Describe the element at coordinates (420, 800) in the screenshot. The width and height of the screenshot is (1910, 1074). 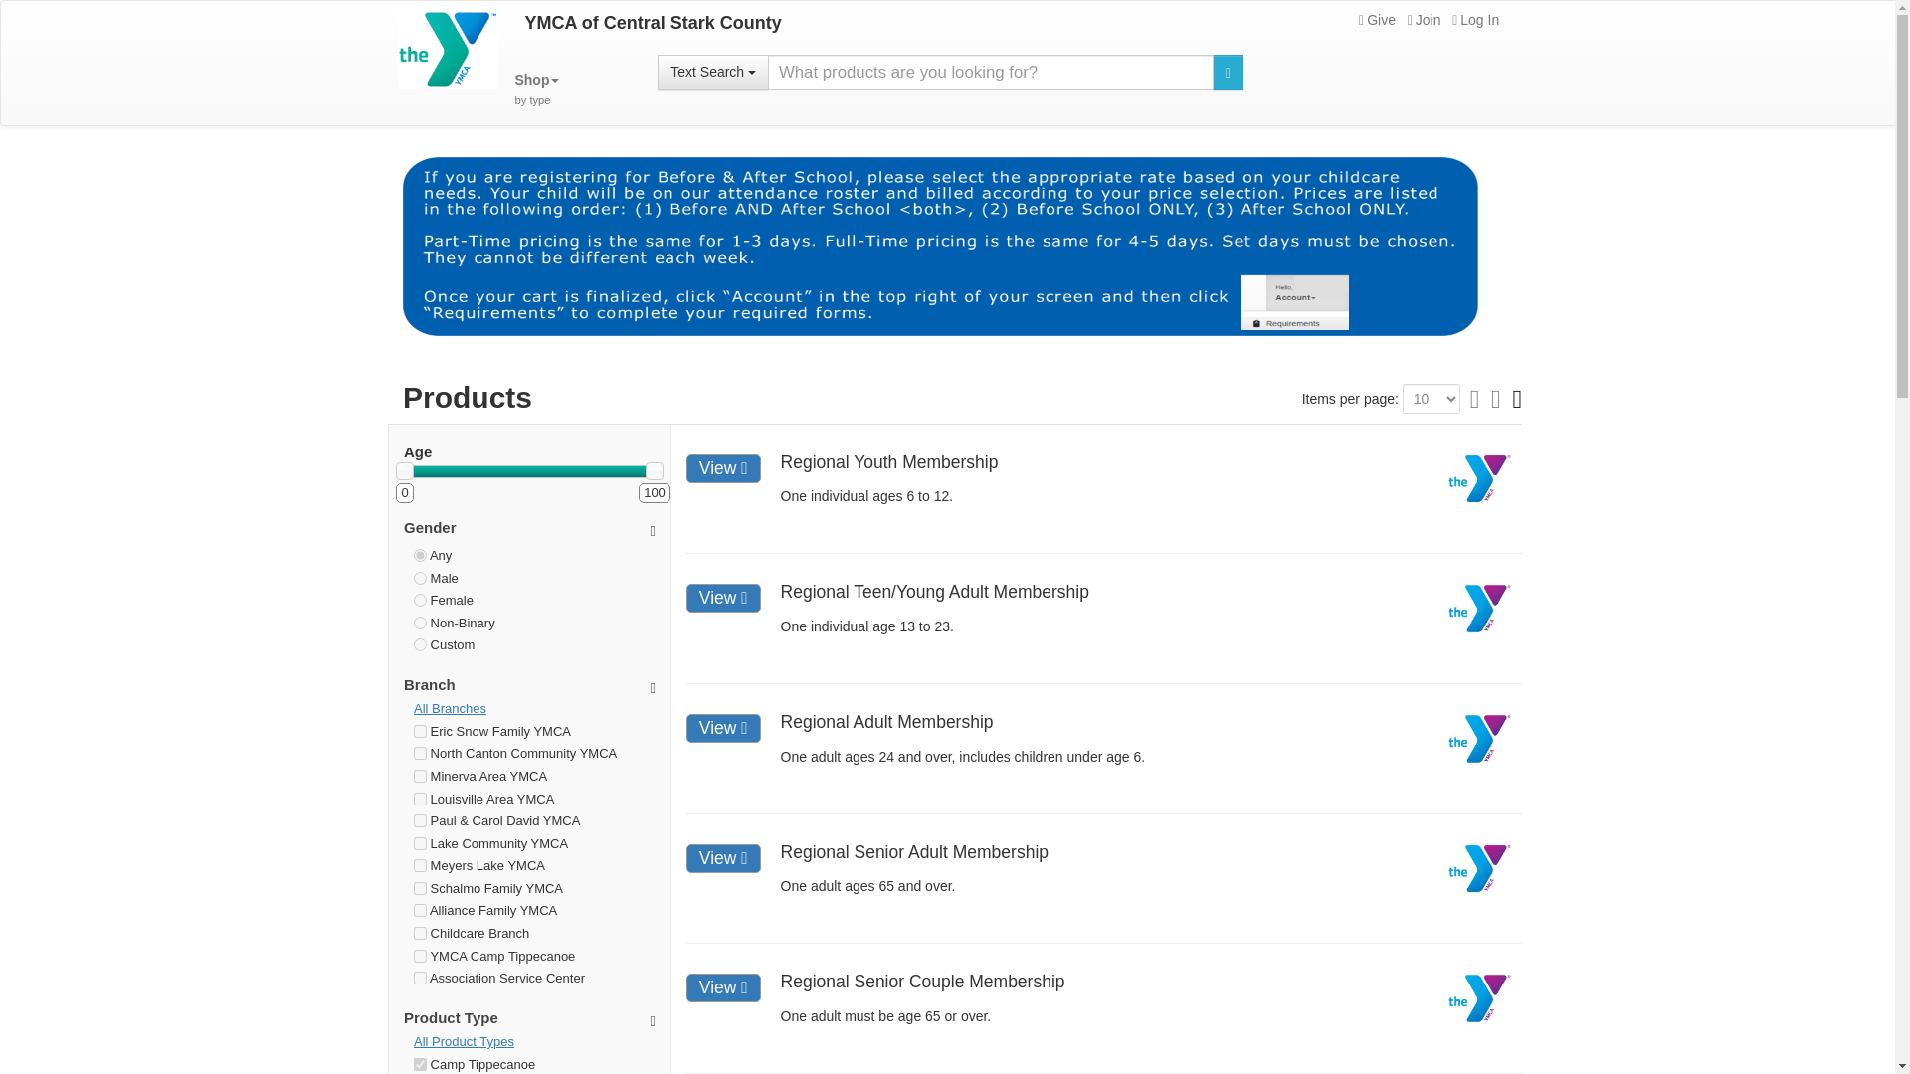
I see `on` at that location.